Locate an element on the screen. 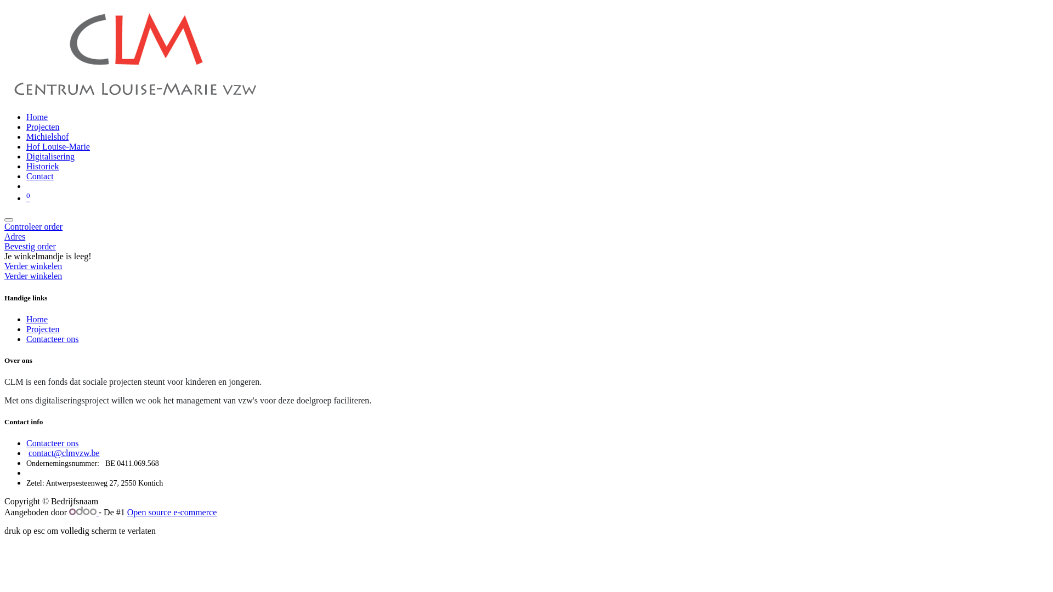 Image resolution: width=1053 pixels, height=592 pixels. Open source e-commerce is located at coordinates (172, 512).